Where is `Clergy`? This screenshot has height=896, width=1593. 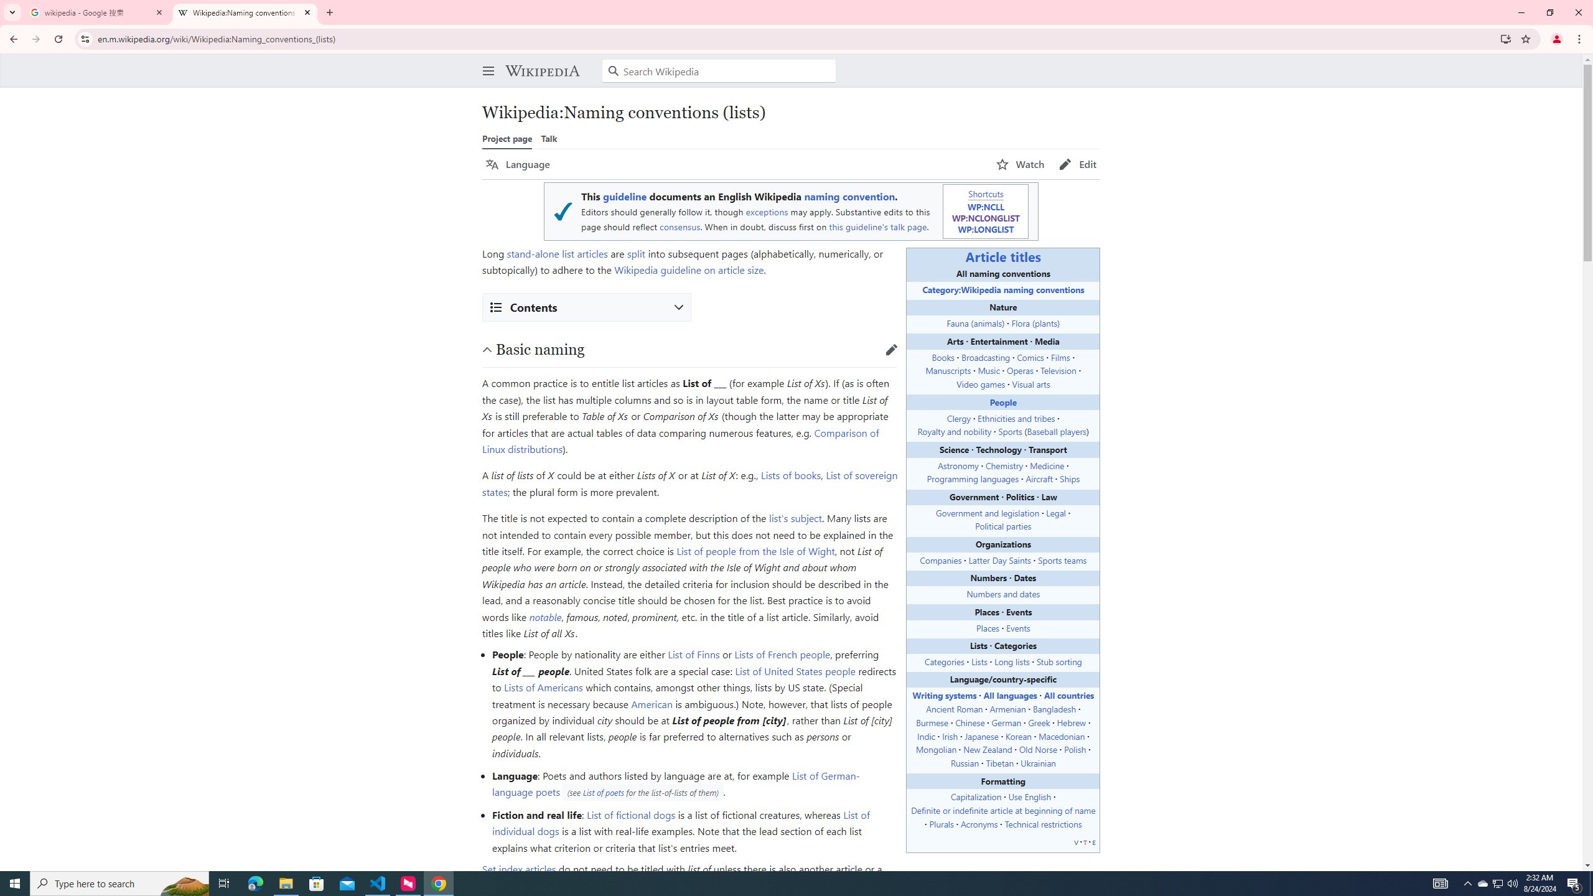 Clergy is located at coordinates (958, 418).